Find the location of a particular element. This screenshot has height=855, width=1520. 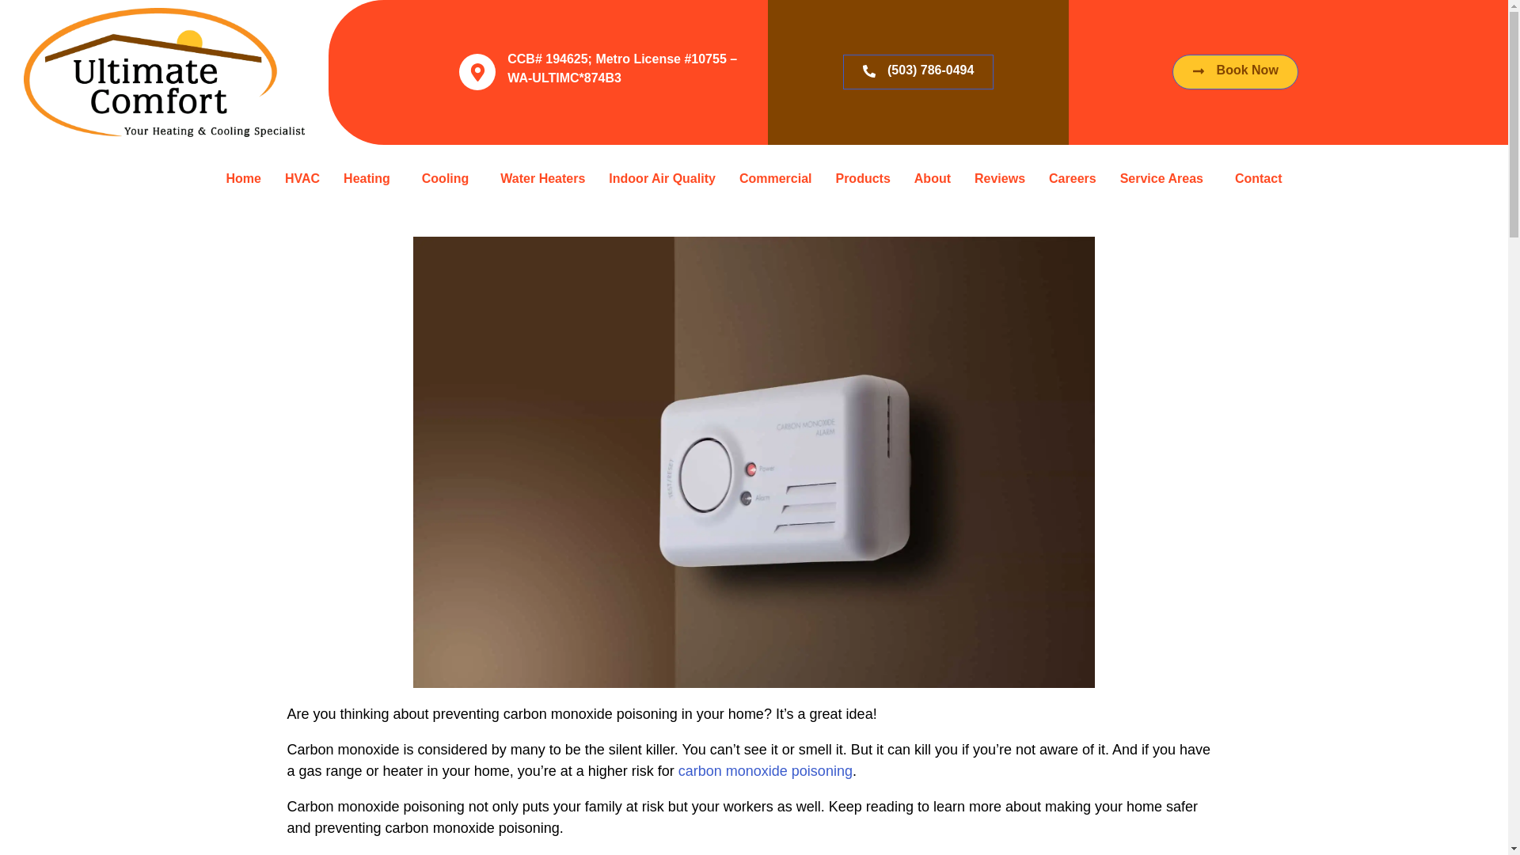

Contact is located at coordinates (1259, 179).